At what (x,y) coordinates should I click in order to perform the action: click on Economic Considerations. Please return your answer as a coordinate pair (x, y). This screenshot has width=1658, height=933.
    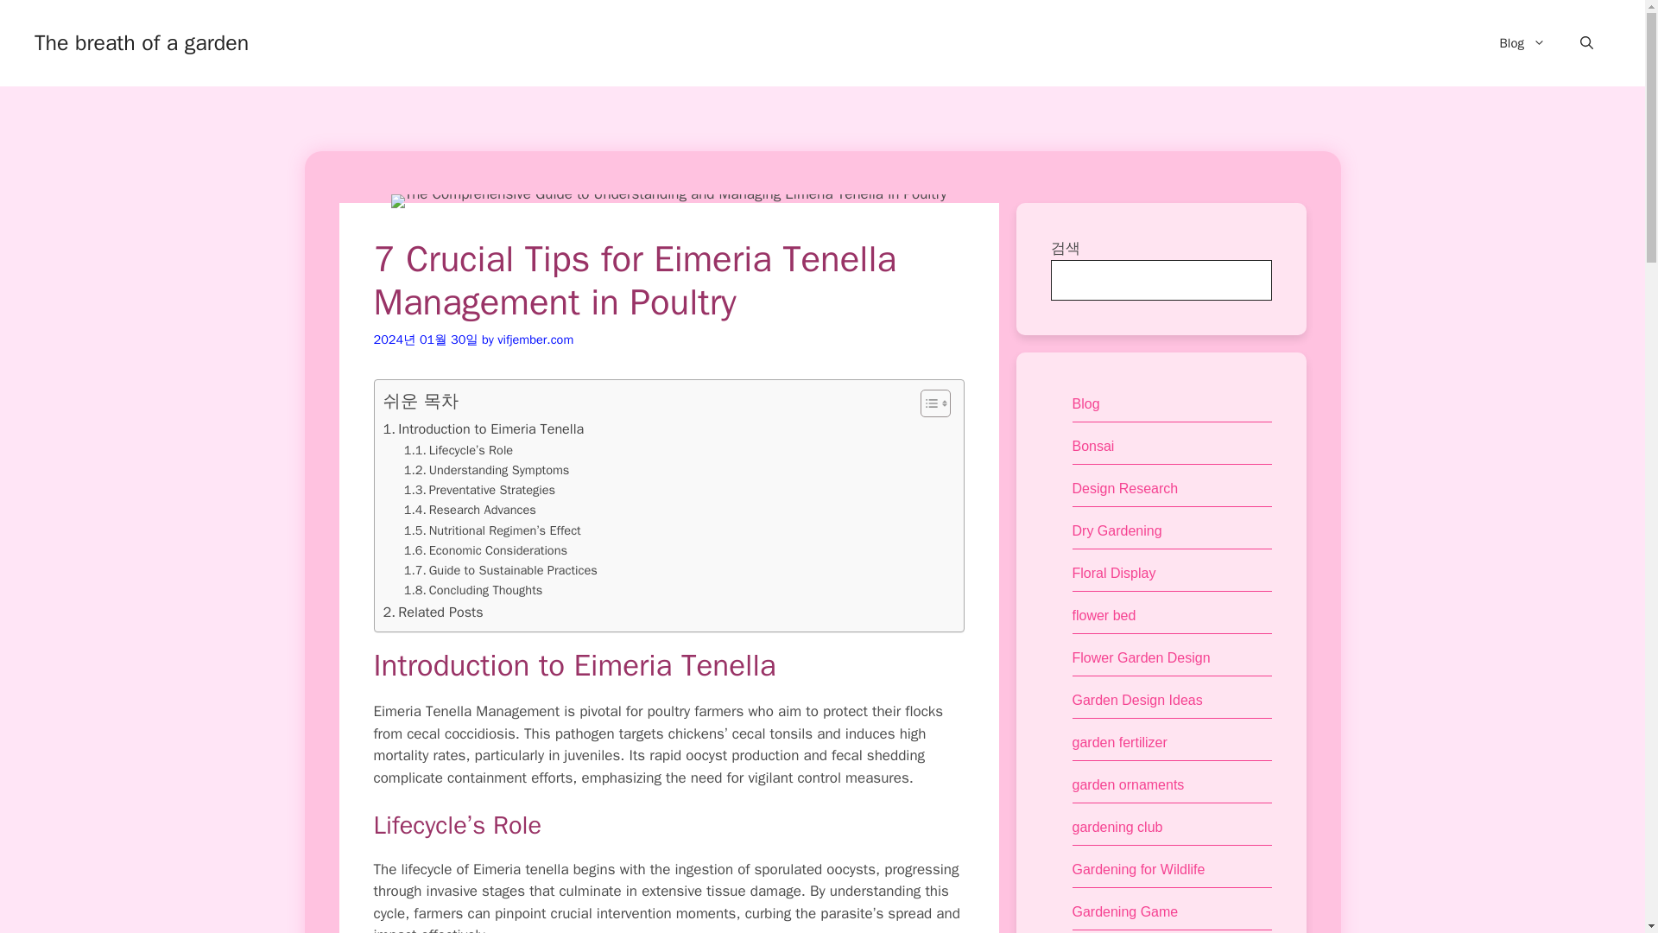
    Looking at the image, I should click on (485, 551).